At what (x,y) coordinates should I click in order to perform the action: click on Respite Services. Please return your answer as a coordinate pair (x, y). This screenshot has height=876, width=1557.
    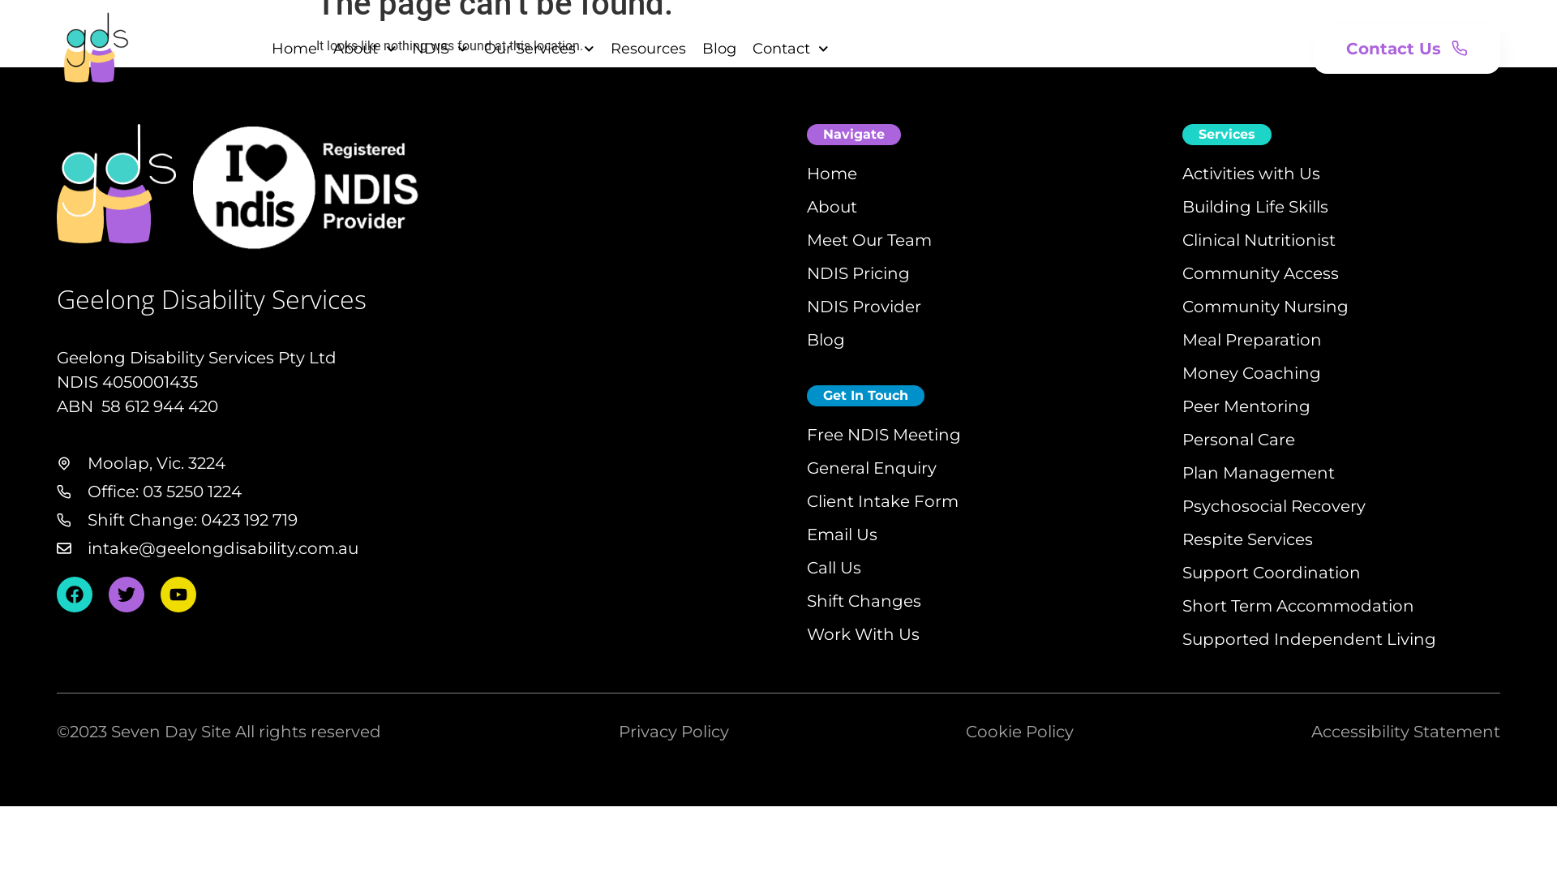
    Looking at the image, I should click on (1247, 540).